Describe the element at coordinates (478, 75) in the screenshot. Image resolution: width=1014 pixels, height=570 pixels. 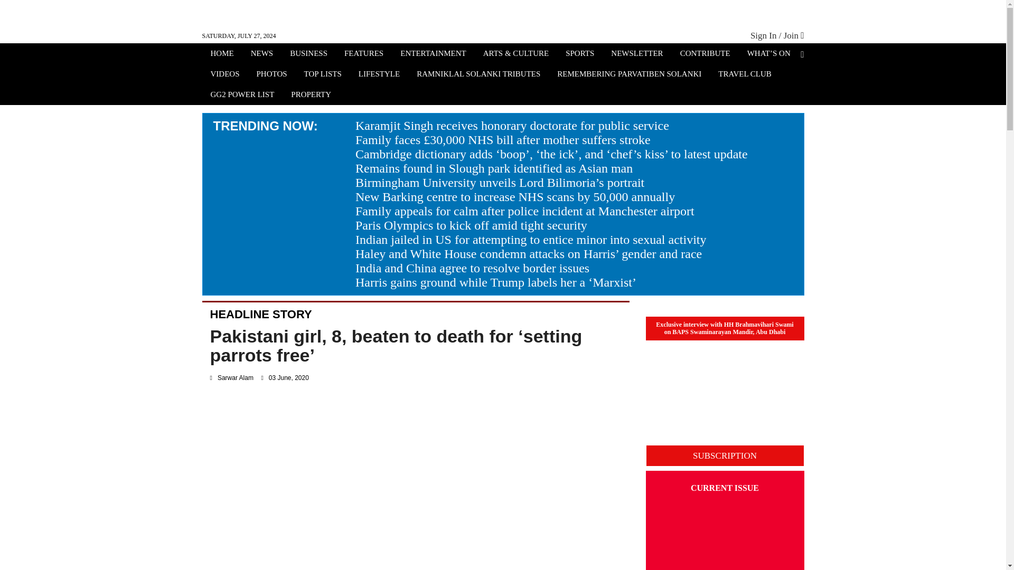
I see `RAMNIKLAL SOLANKI TRIBUTES` at that location.